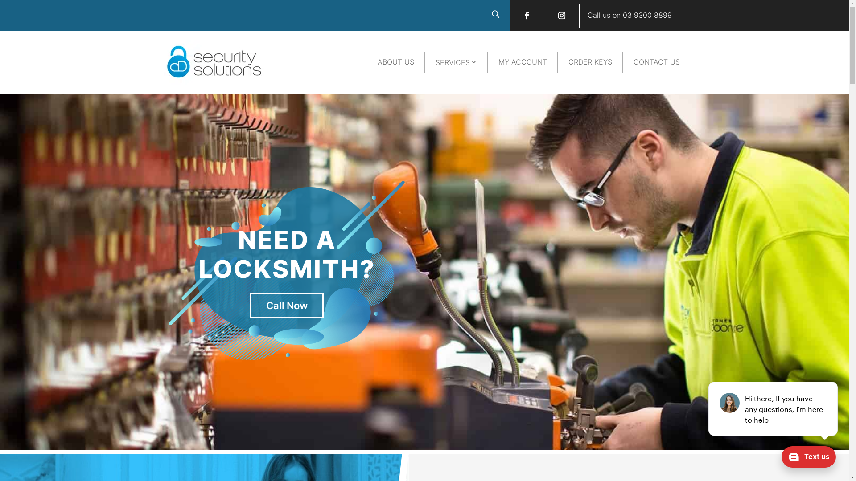 The height and width of the screenshot is (481, 856). Describe the element at coordinates (523, 62) in the screenshot. I see `MY ACCOUNT` at that location.